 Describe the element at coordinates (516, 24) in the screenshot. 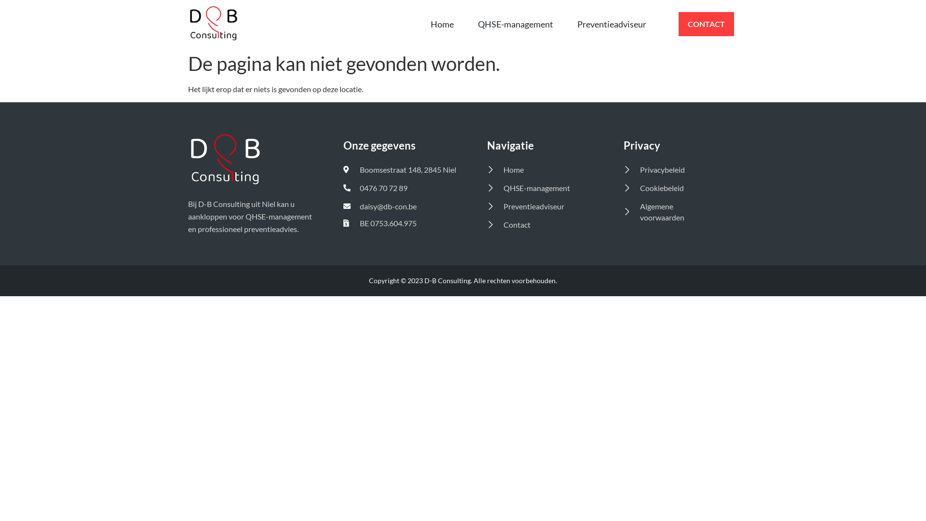

I see `QHSE-management` at that location.